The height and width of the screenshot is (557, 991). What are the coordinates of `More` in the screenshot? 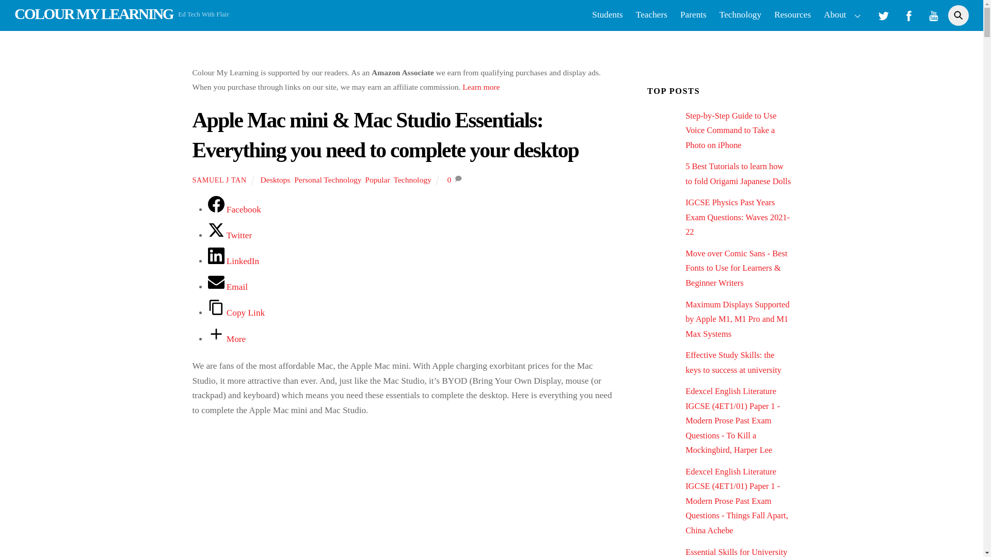 It's located at (226, 339).